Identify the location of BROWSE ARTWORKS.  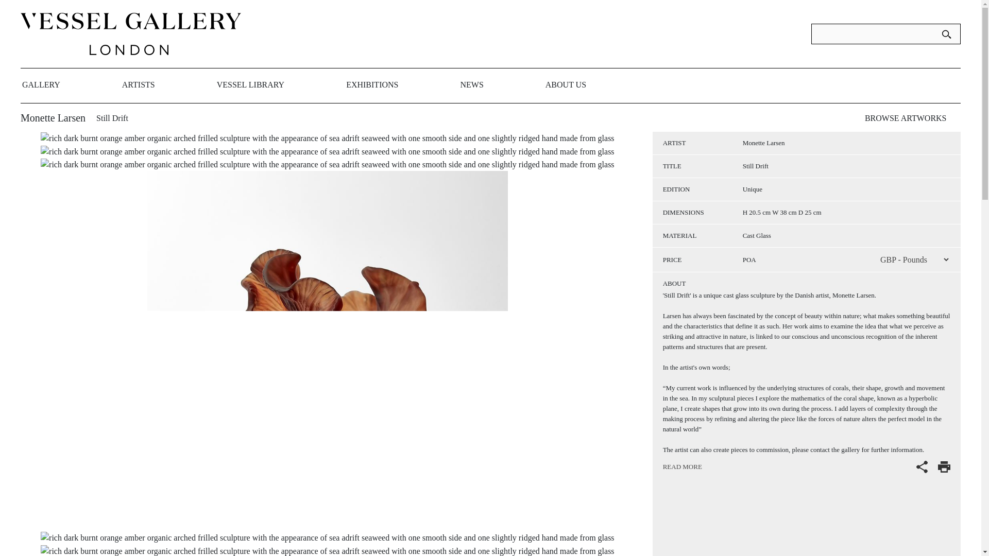
(906, 118).